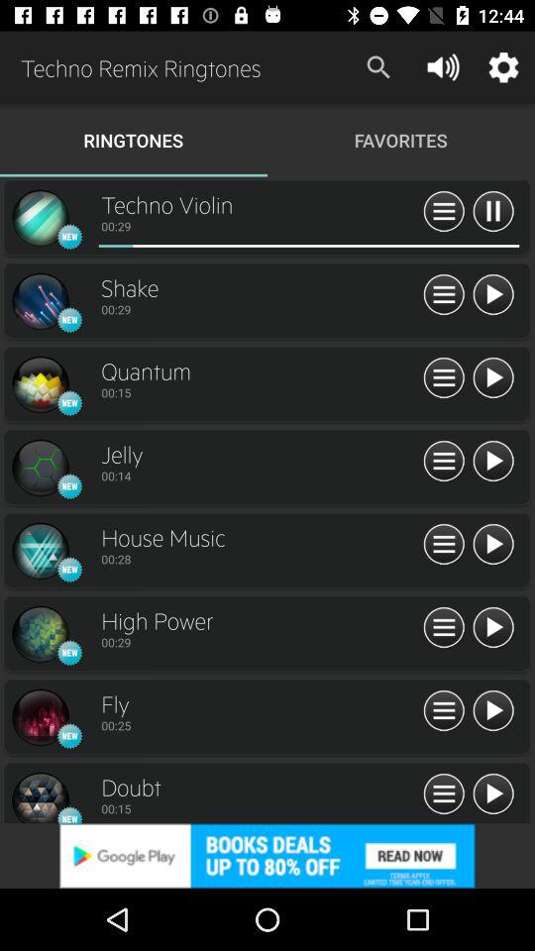  What do you see at coordinates (444, 212) in the screenshot?
I see `open additional settings/options` at bounding box center [444, 212].